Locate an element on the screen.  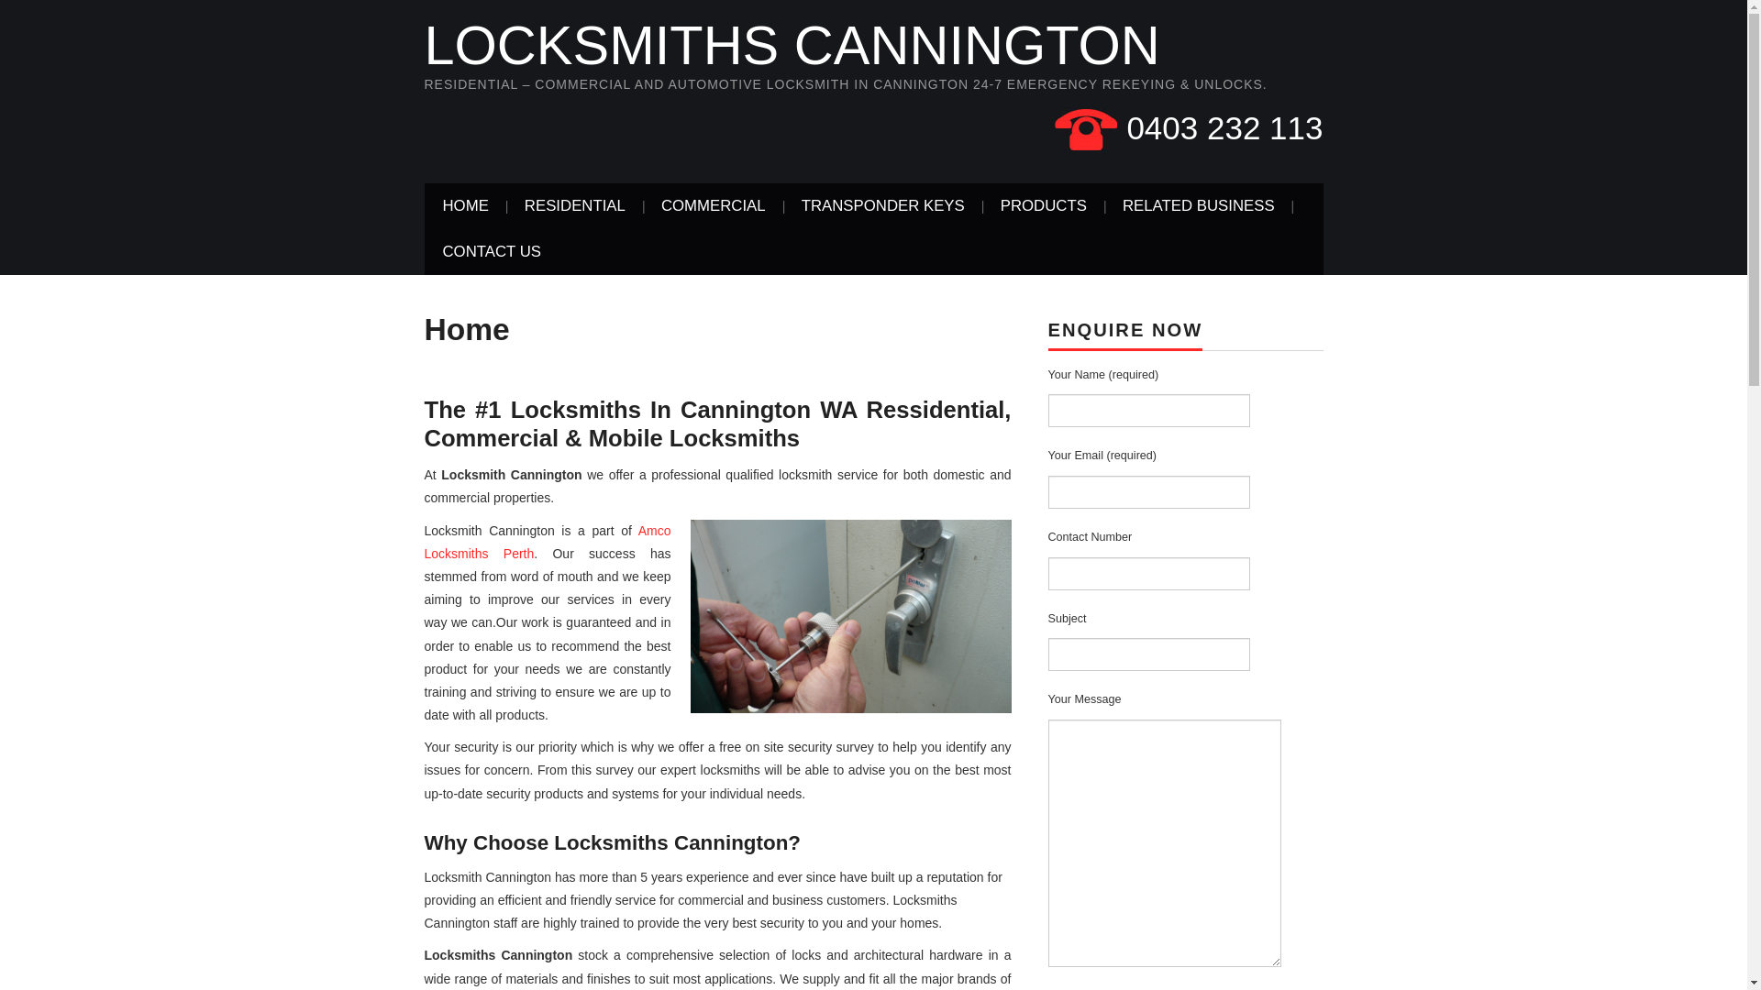
Locksmiths Canninton is located at coordinates (850, 616).